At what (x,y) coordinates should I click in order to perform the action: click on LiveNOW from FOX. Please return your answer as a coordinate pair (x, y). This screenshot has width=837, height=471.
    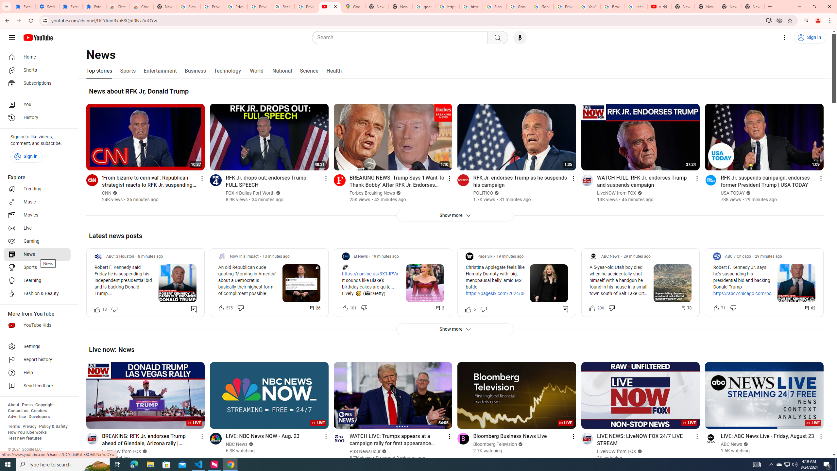
    Looking at the image, I should click on (617, 451).